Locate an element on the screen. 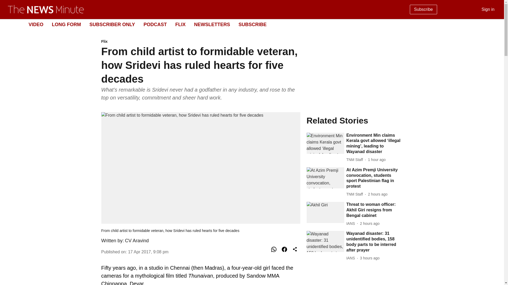 This screenshot has height=285, width=508. 2024-08-05 10:26 is located at coordinates (370, 258).